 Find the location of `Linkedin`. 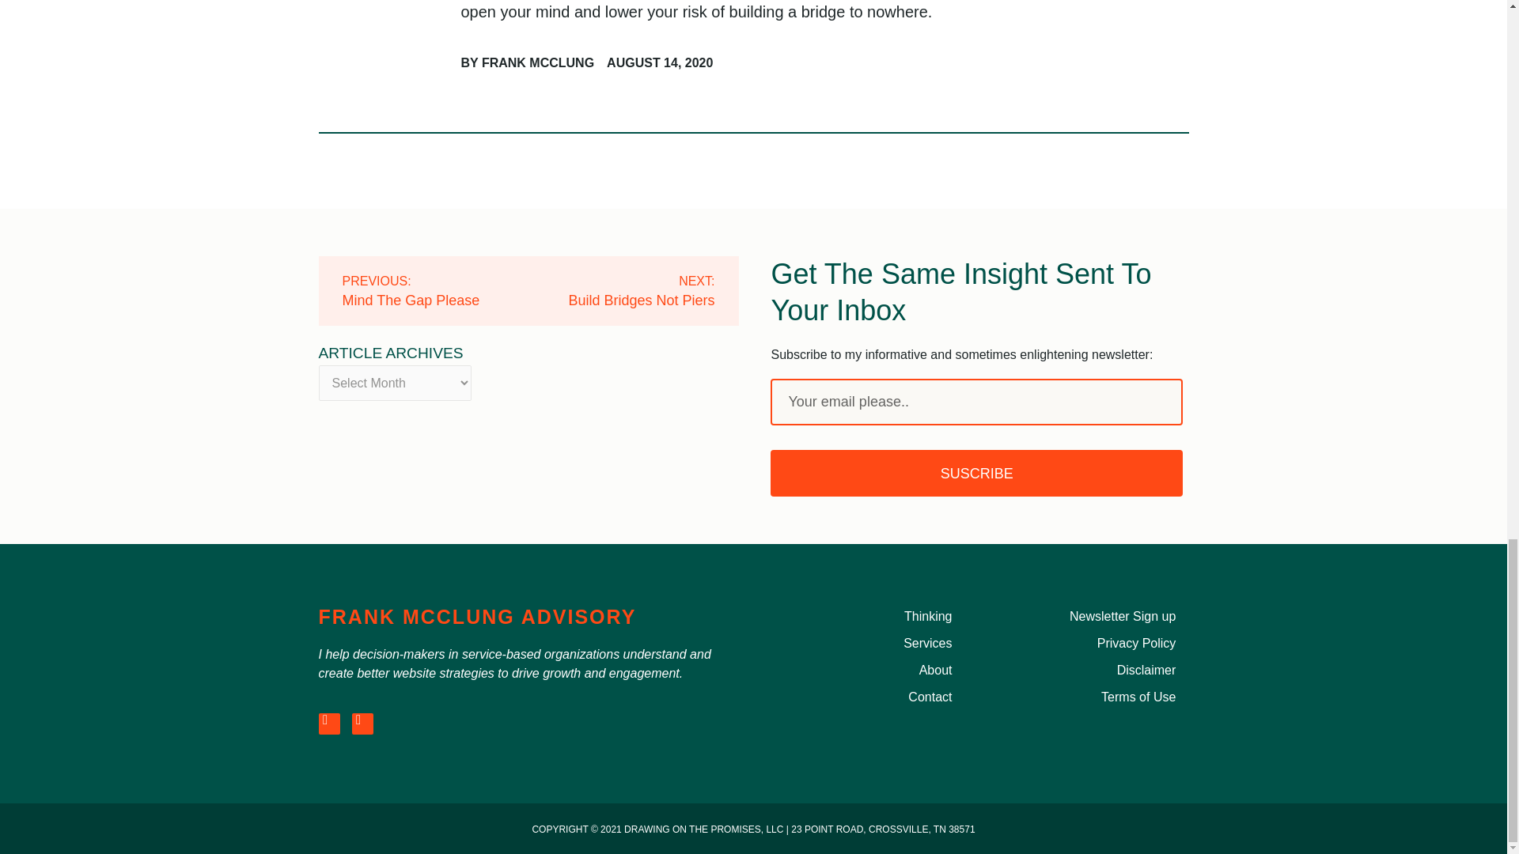

Linkedin is located at coordinates (328, 723).